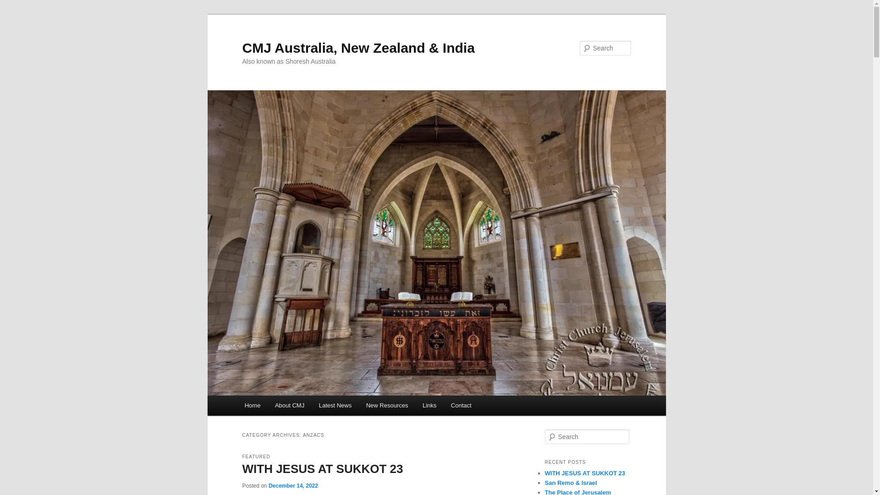 This screenshot has height=495, width=880. I want to click on About CMJ, so click(290, 405).